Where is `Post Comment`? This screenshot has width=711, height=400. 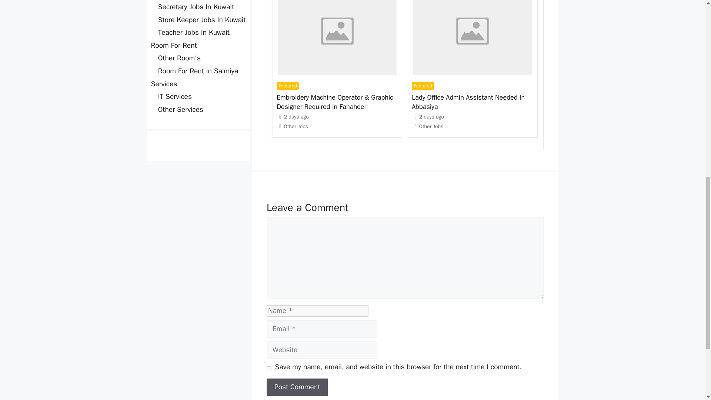
Post Comment is located at coordinates (297, 387).